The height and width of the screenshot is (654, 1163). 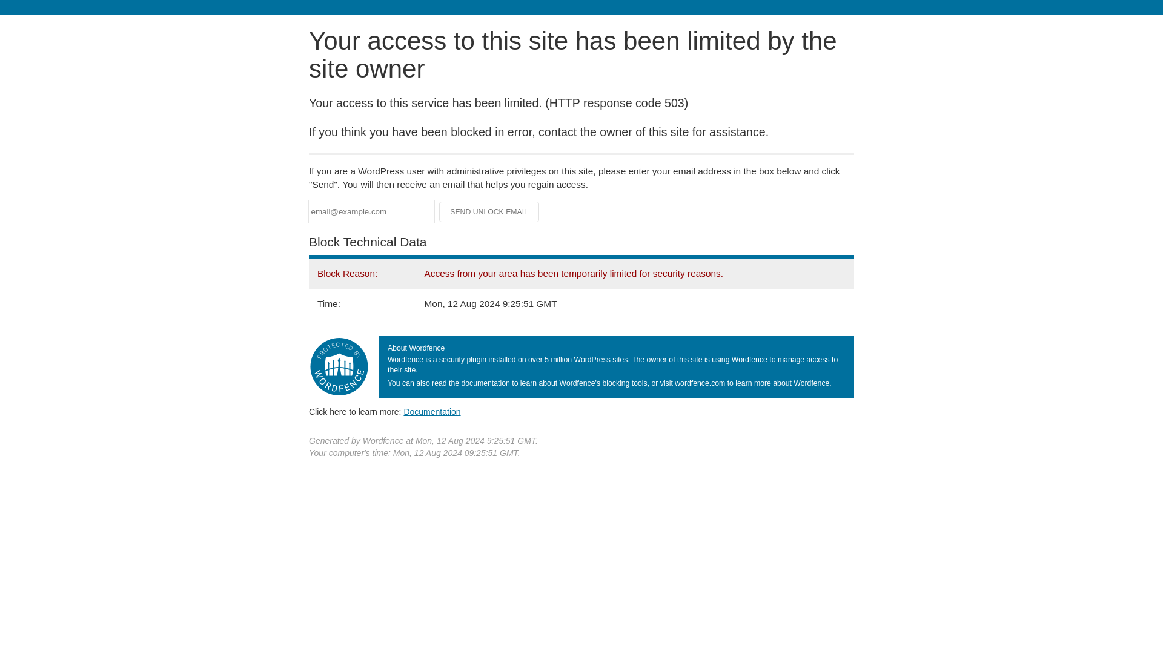 What do you see at coordinates (489, 212) in the screenshot?
I see `Send Unlock Email` at bounding box center [489, 212].